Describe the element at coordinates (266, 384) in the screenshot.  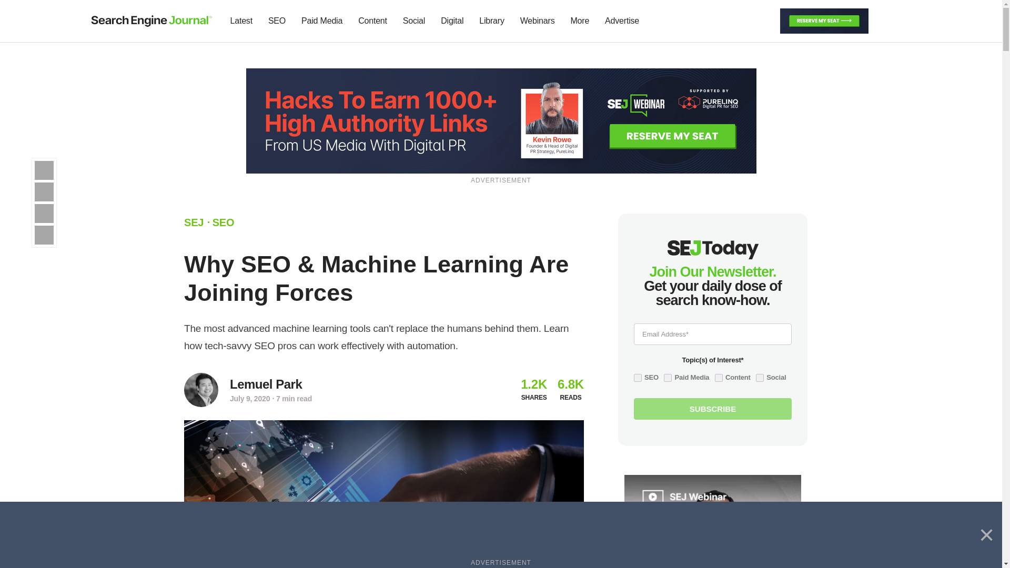
I see `Go to Author Page` at that location.